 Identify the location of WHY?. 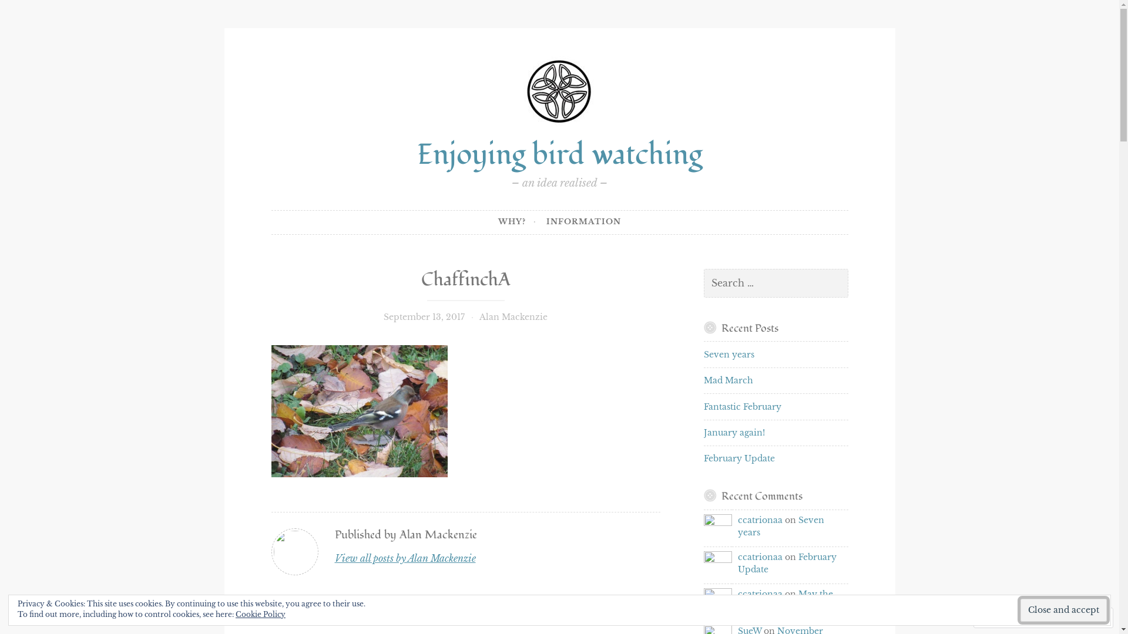
(517, 222).